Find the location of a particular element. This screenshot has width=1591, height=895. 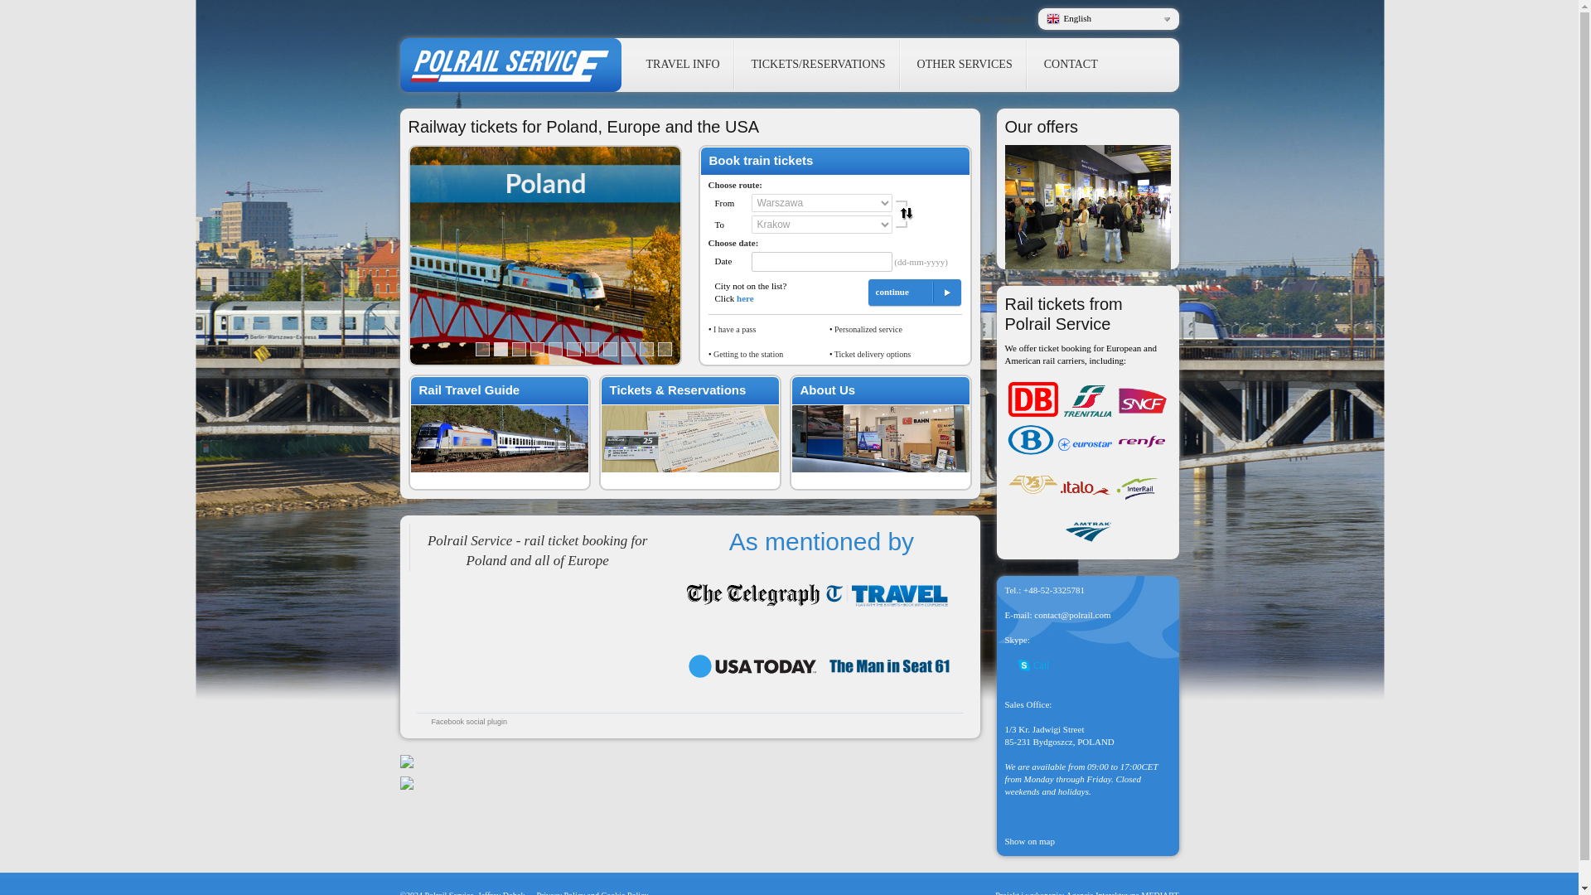

Trenitalia logo is located at coordinates (1087, 400).